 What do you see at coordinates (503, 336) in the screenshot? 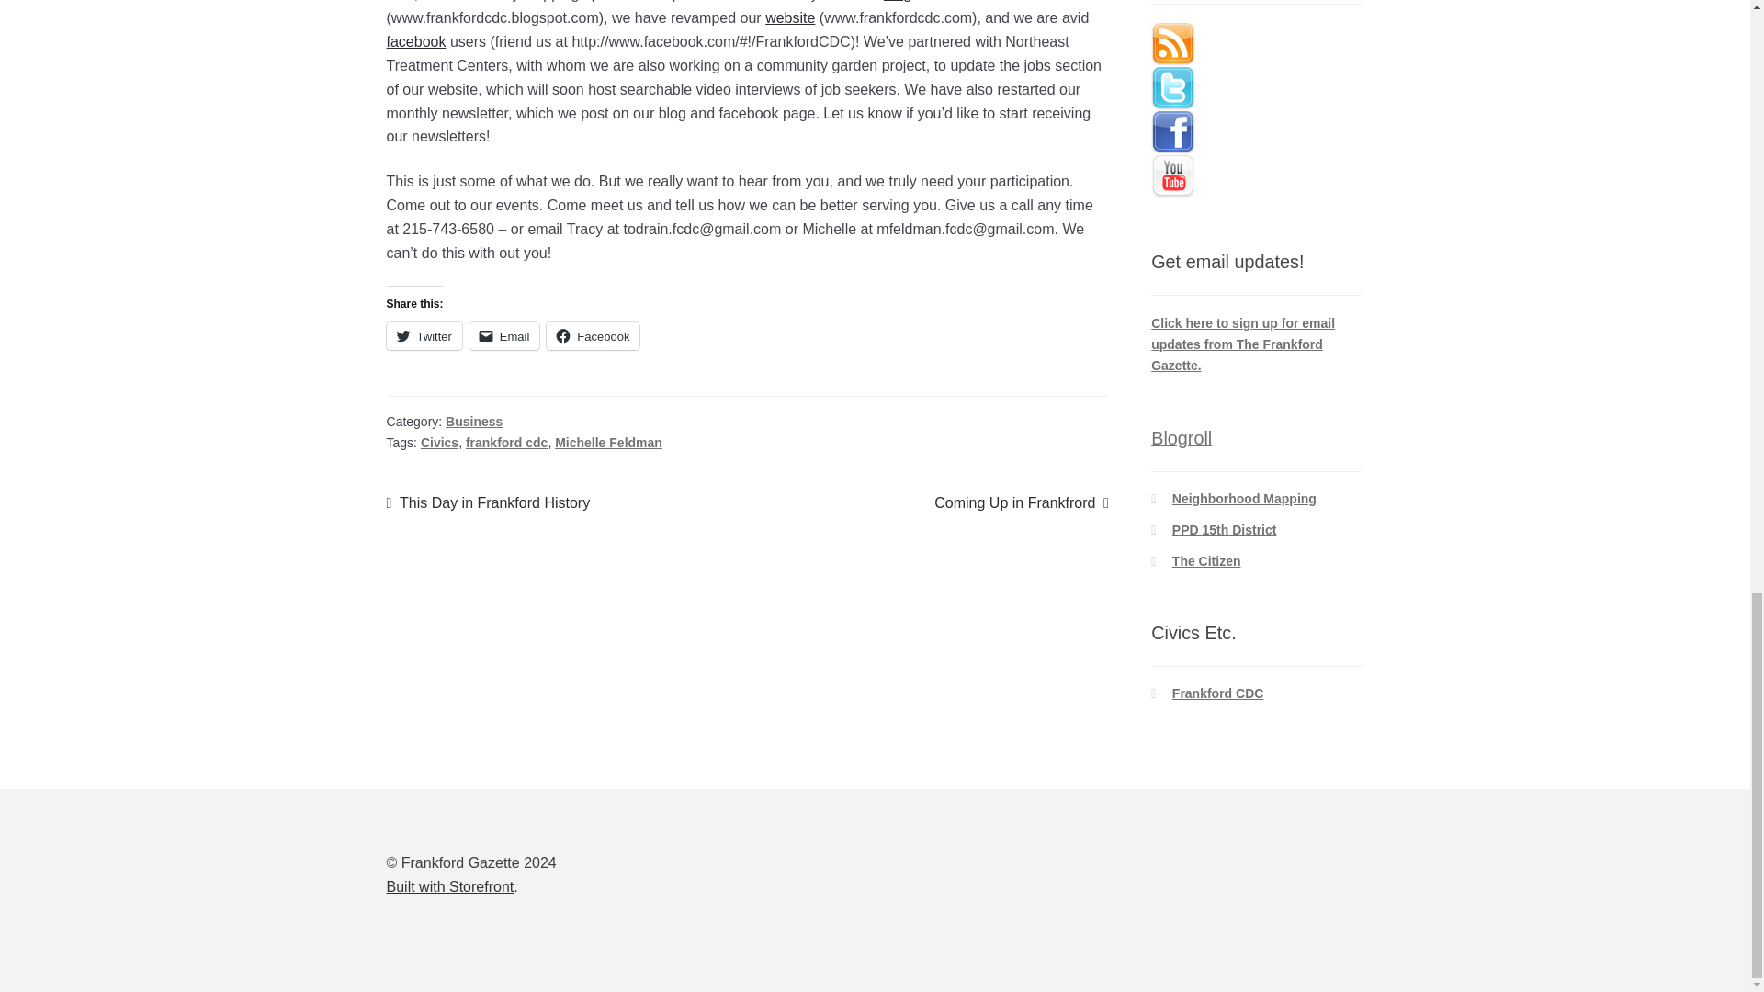
I see `Click to email a link to a friend` at bounding box center [503, 336].